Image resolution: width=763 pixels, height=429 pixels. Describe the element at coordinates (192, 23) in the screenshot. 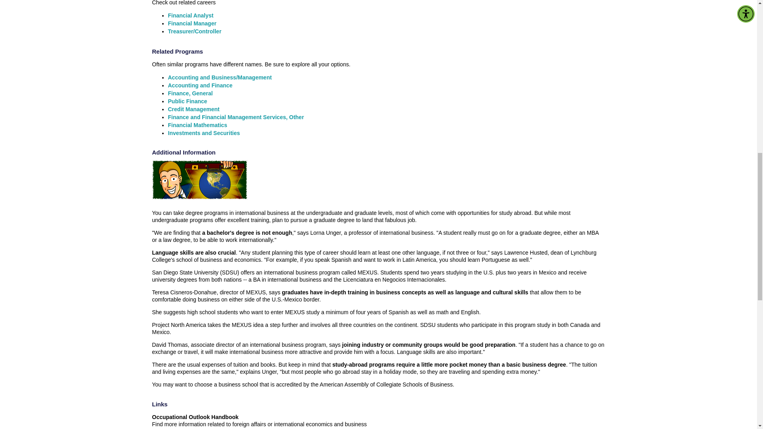

I see `Financial Manager` at that location.